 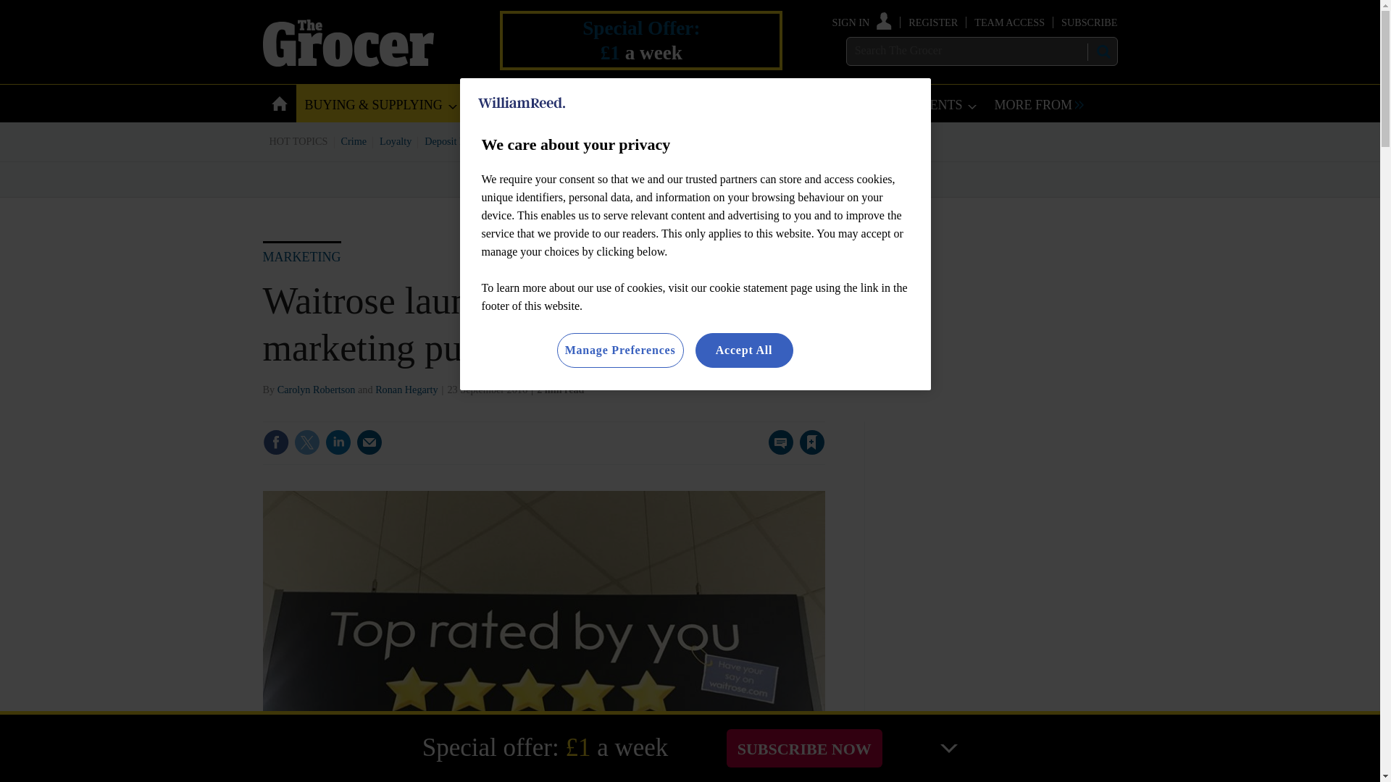 I want to click on Email this article, so click(x=369, y=442).